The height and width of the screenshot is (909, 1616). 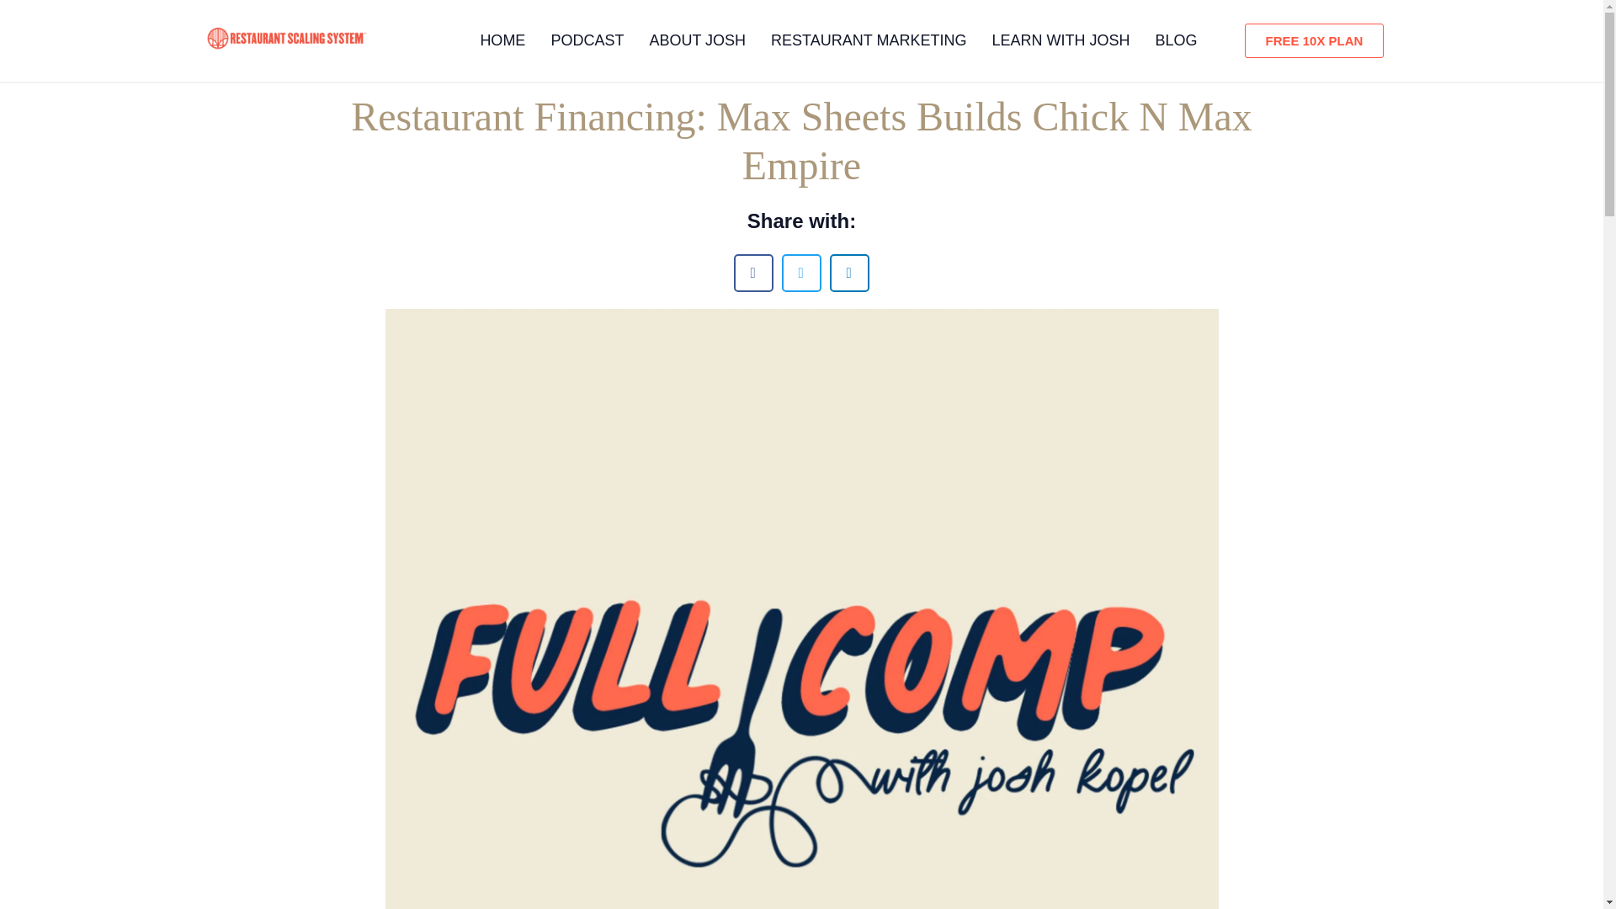 What do you see at coordinates (1060, 40) in the screenshot?
I see `LEARN WITH JOSH` at bounding box center [1060, 40].